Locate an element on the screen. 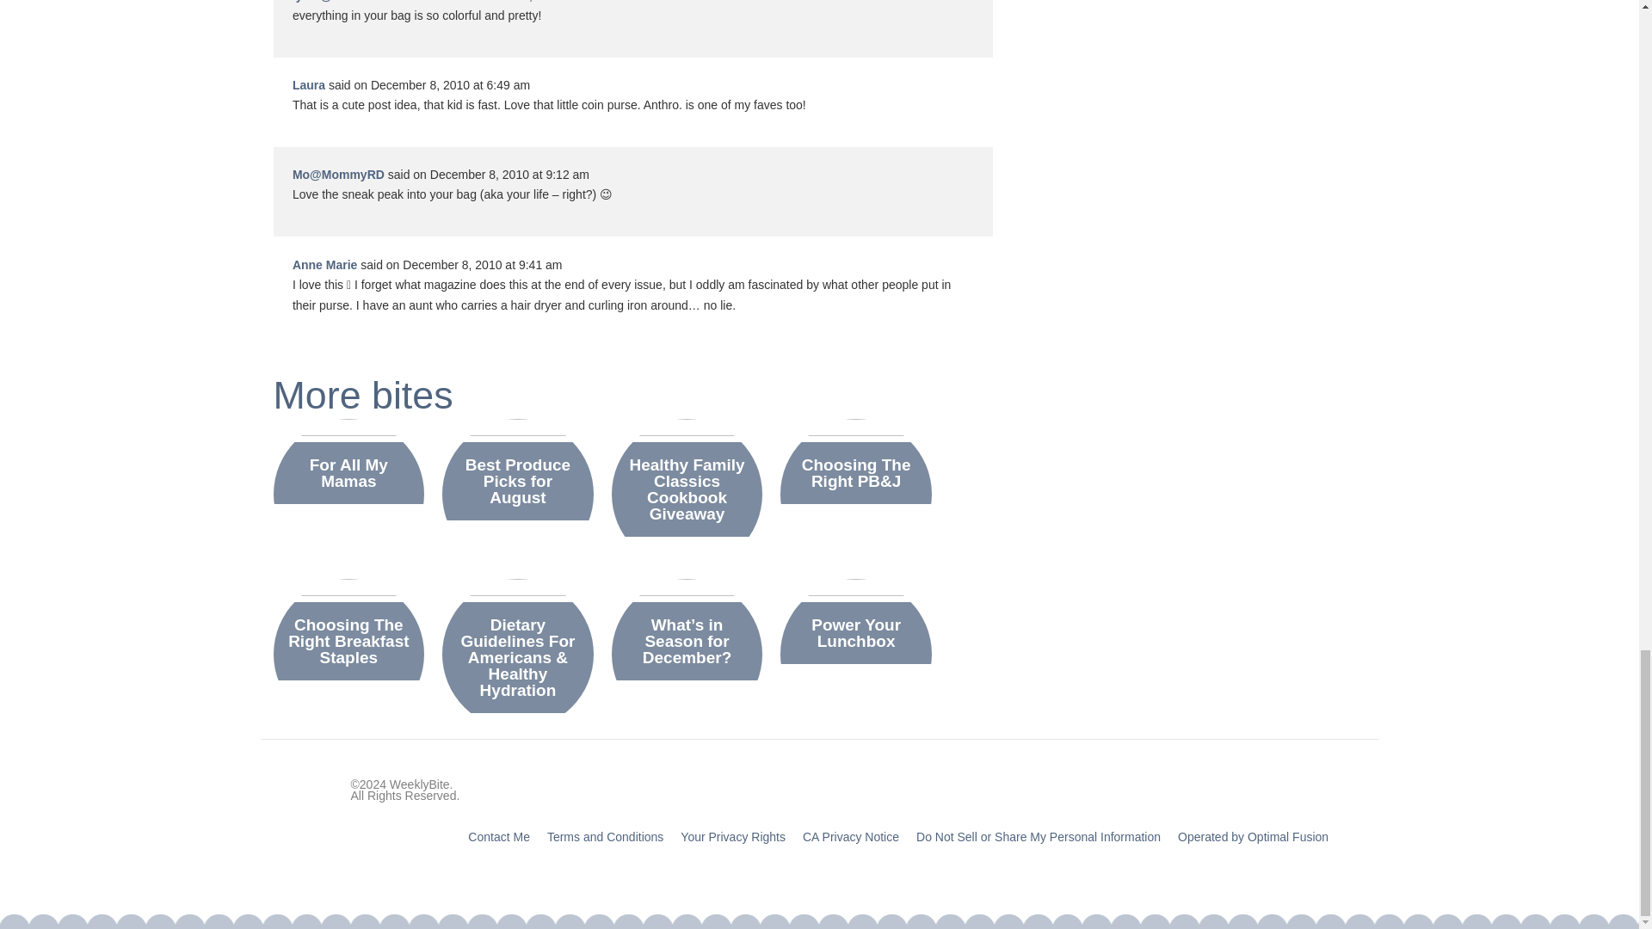 The image size is (1652, 929). Best Produce Picks for August is located at coordinates (518, 481).